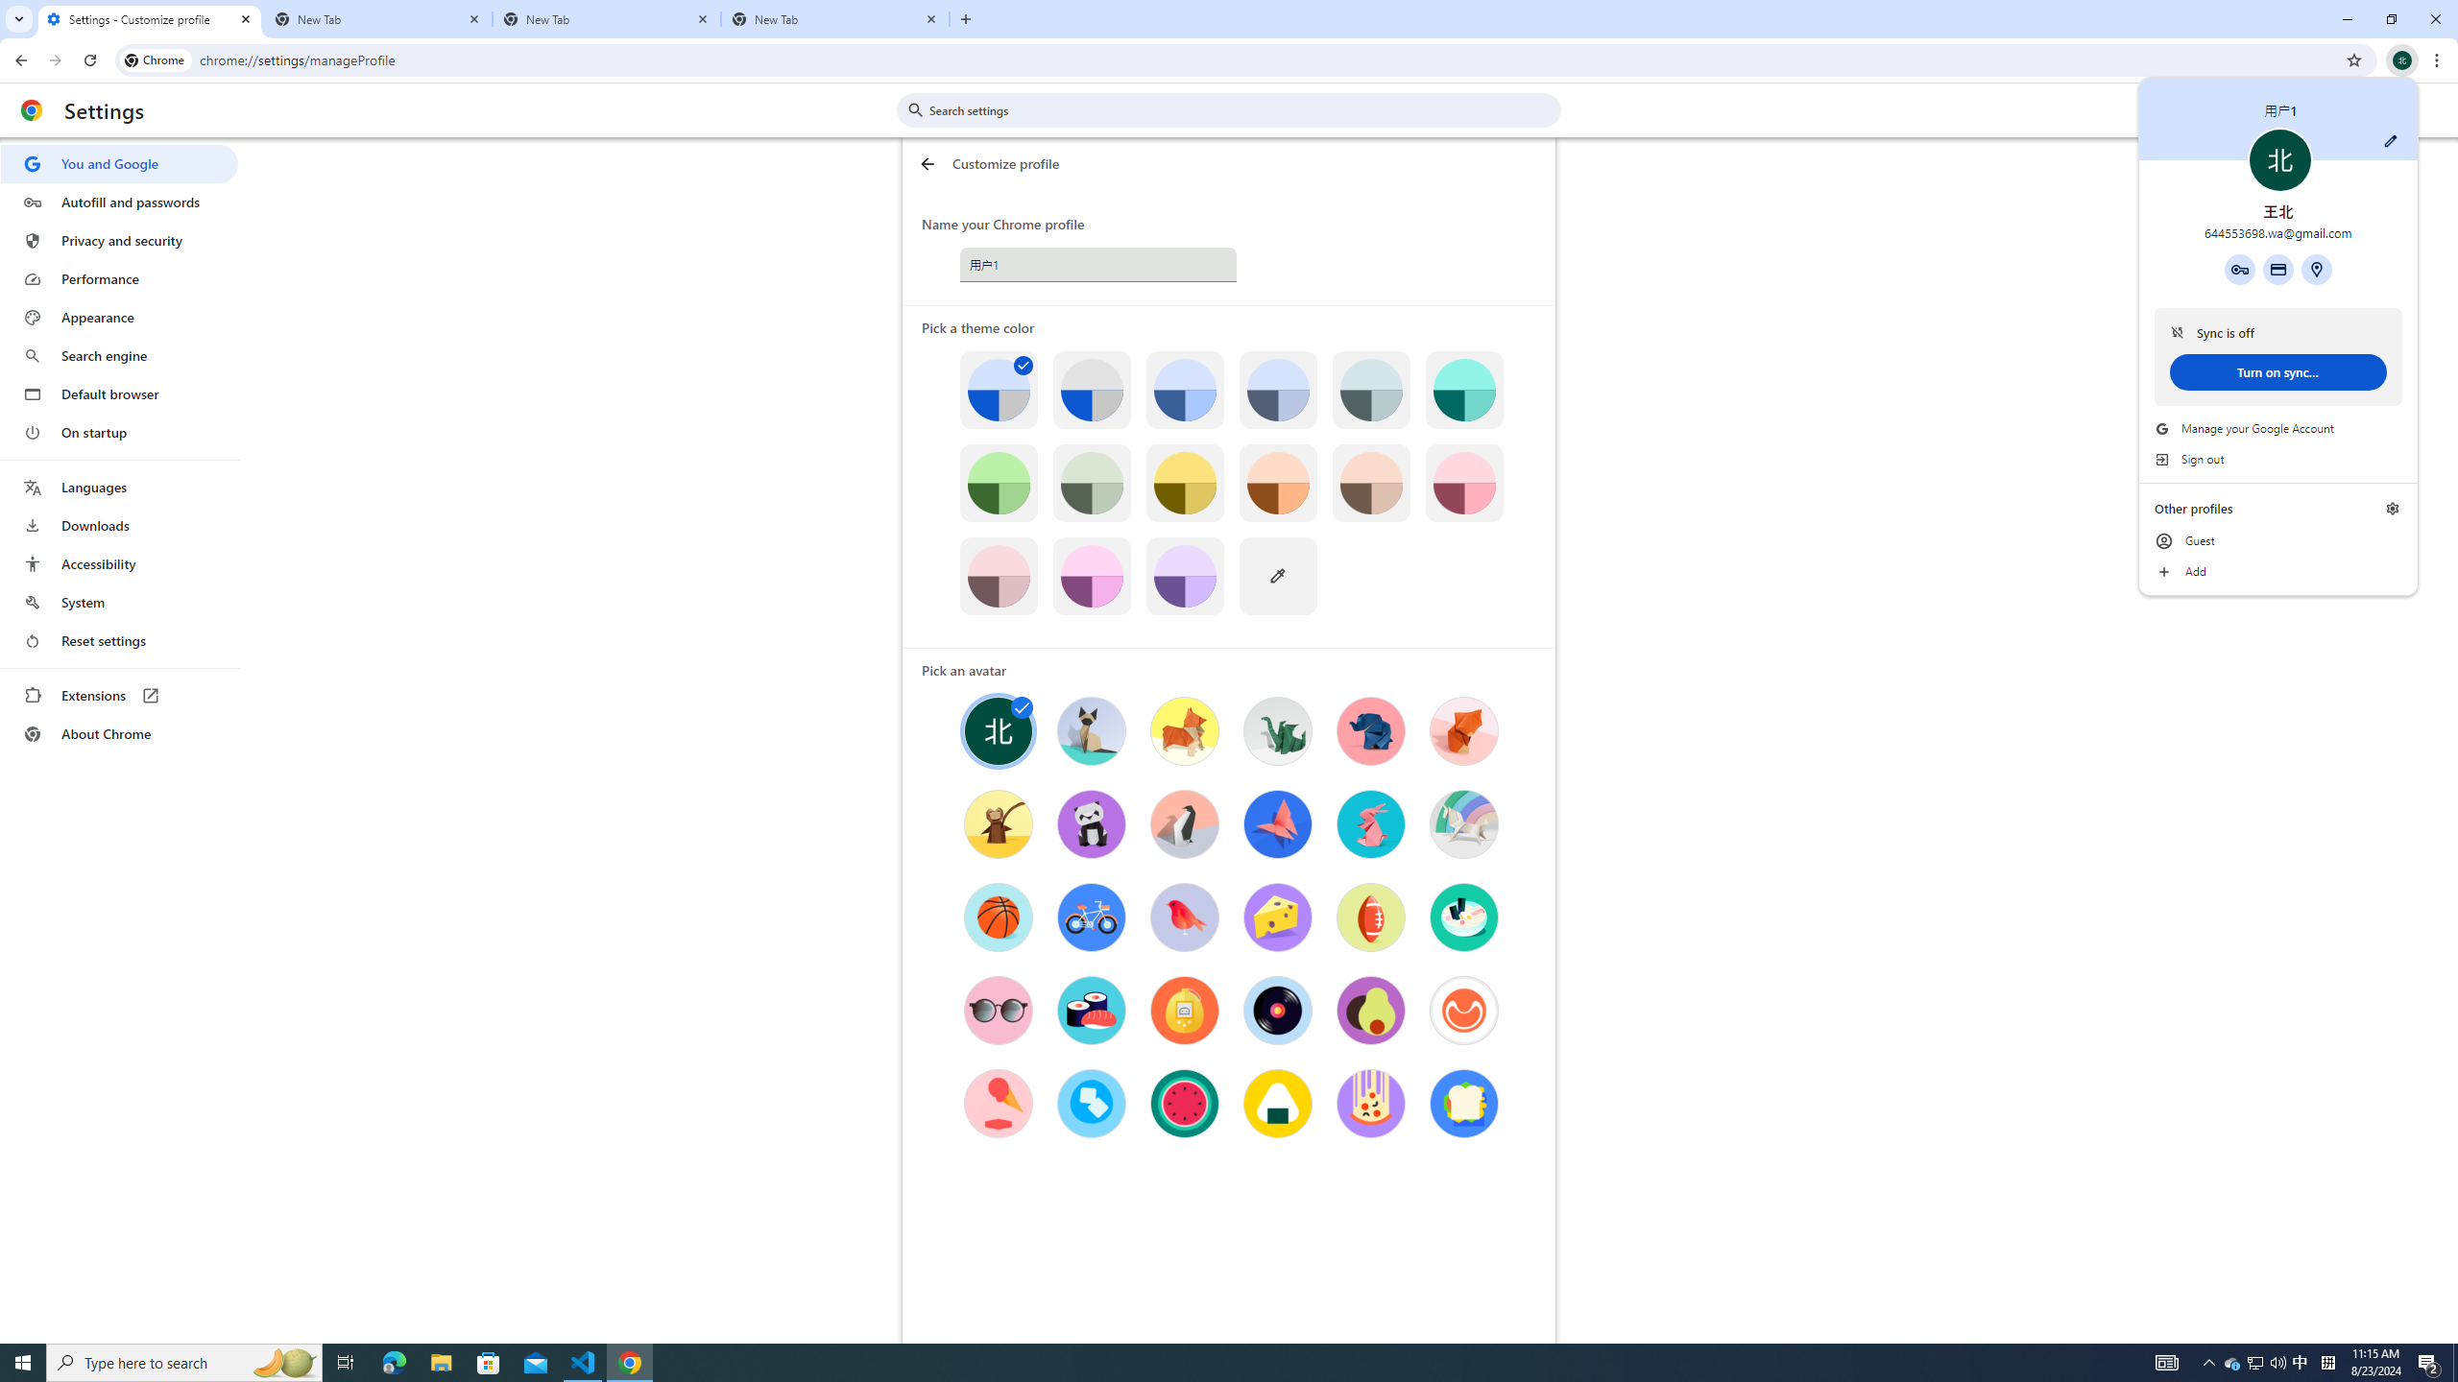  What do you see at coordinates (119, 432) in the screenshot?
I see `On startup` at bounding box center [119, 432].